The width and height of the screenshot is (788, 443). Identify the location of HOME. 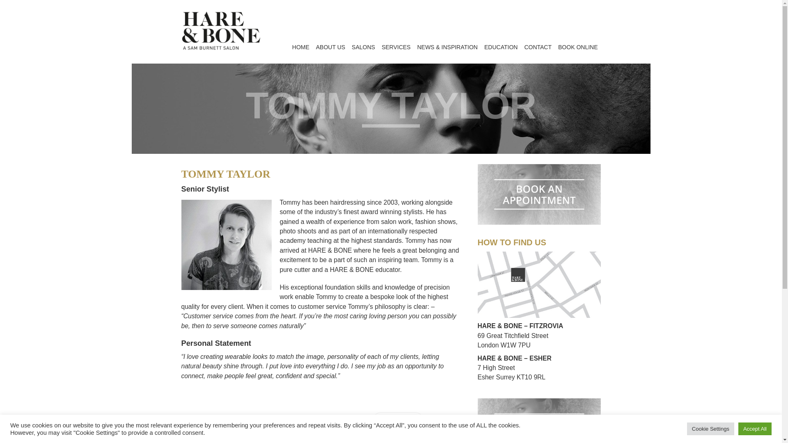
(301, 47).